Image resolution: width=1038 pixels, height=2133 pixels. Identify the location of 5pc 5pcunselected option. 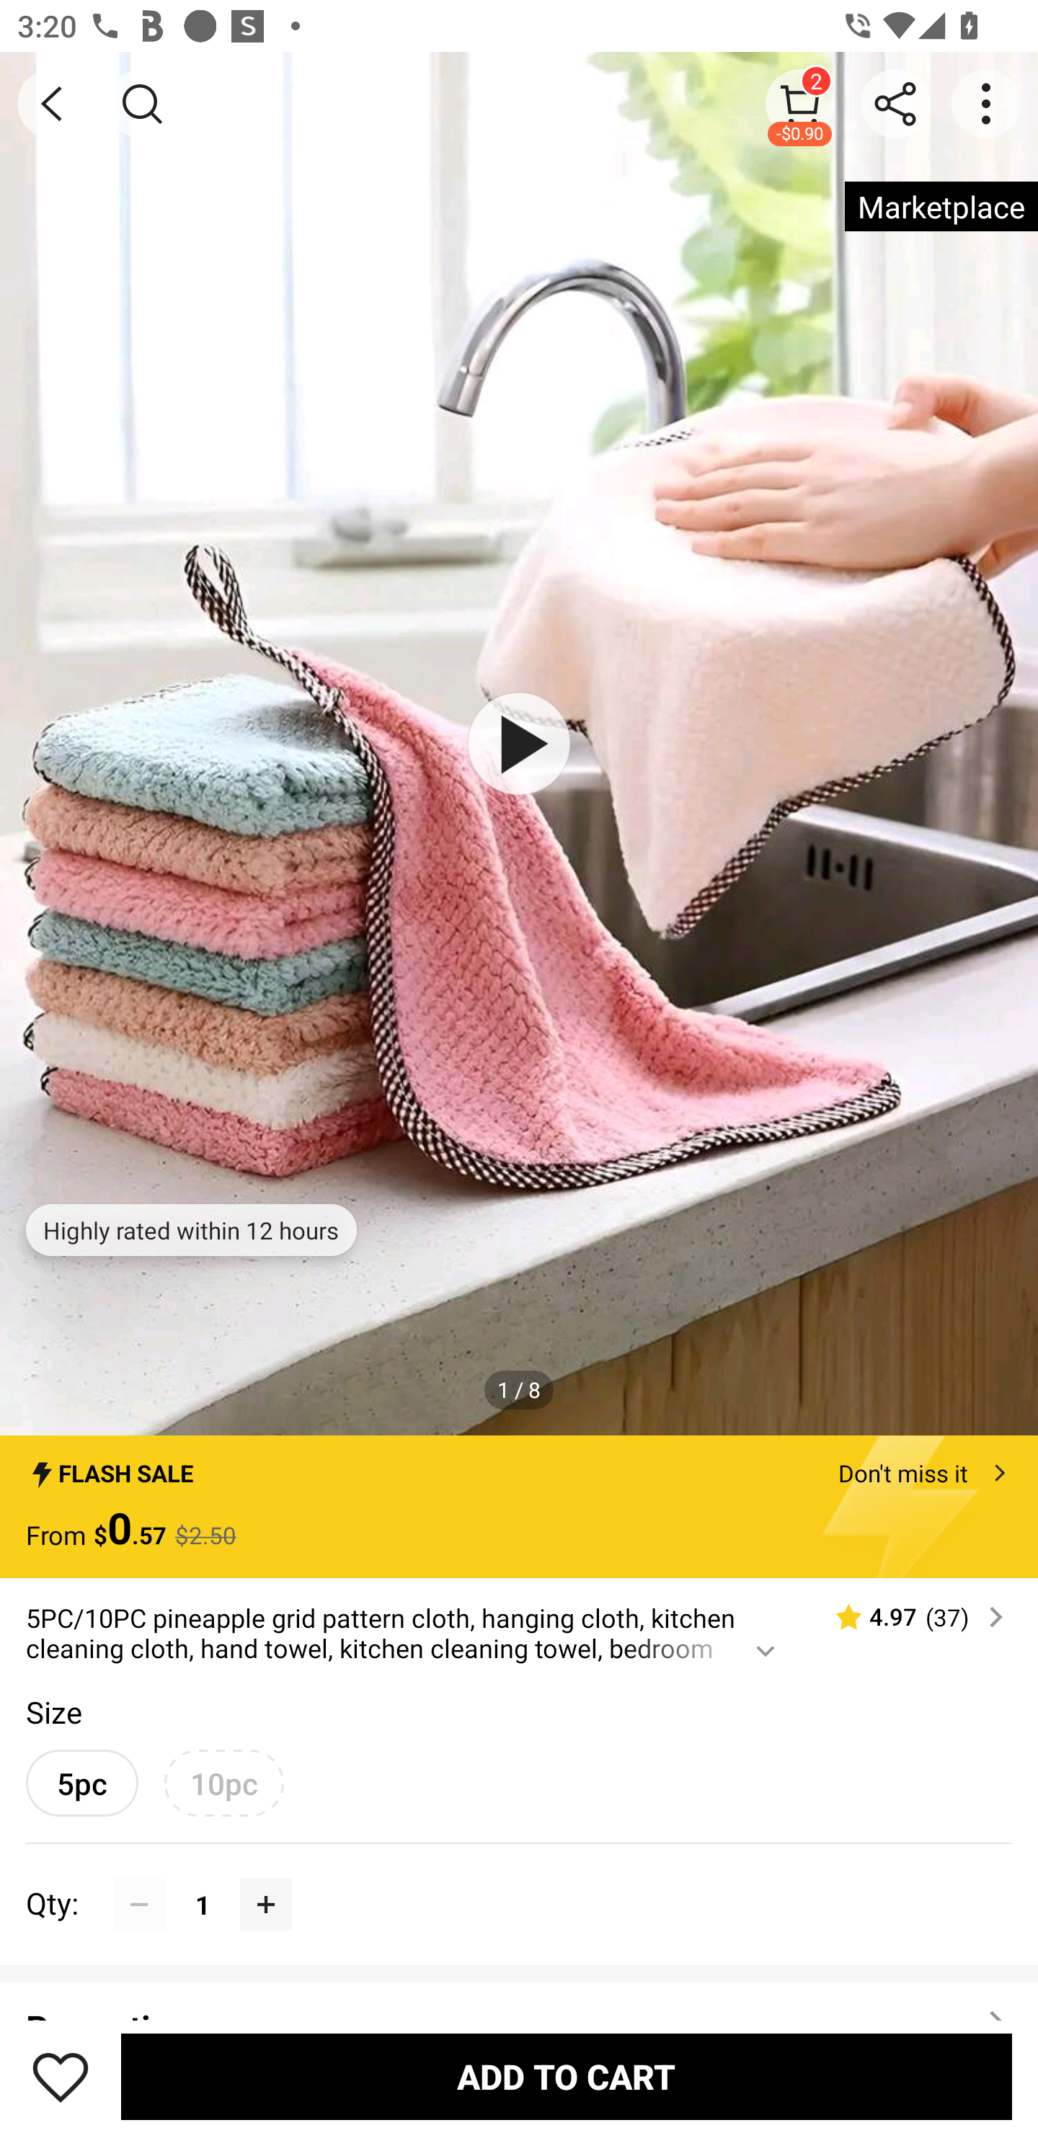
(82, 1783).